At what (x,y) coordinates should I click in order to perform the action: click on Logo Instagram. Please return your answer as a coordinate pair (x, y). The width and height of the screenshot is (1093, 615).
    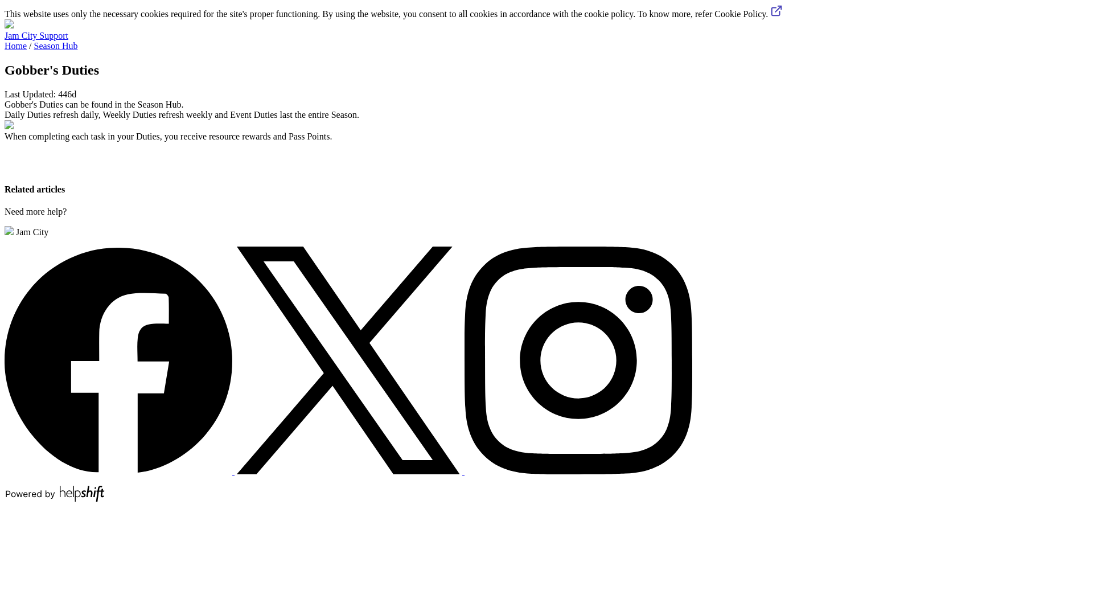
    Looking at the image, I should click on (578, 360).